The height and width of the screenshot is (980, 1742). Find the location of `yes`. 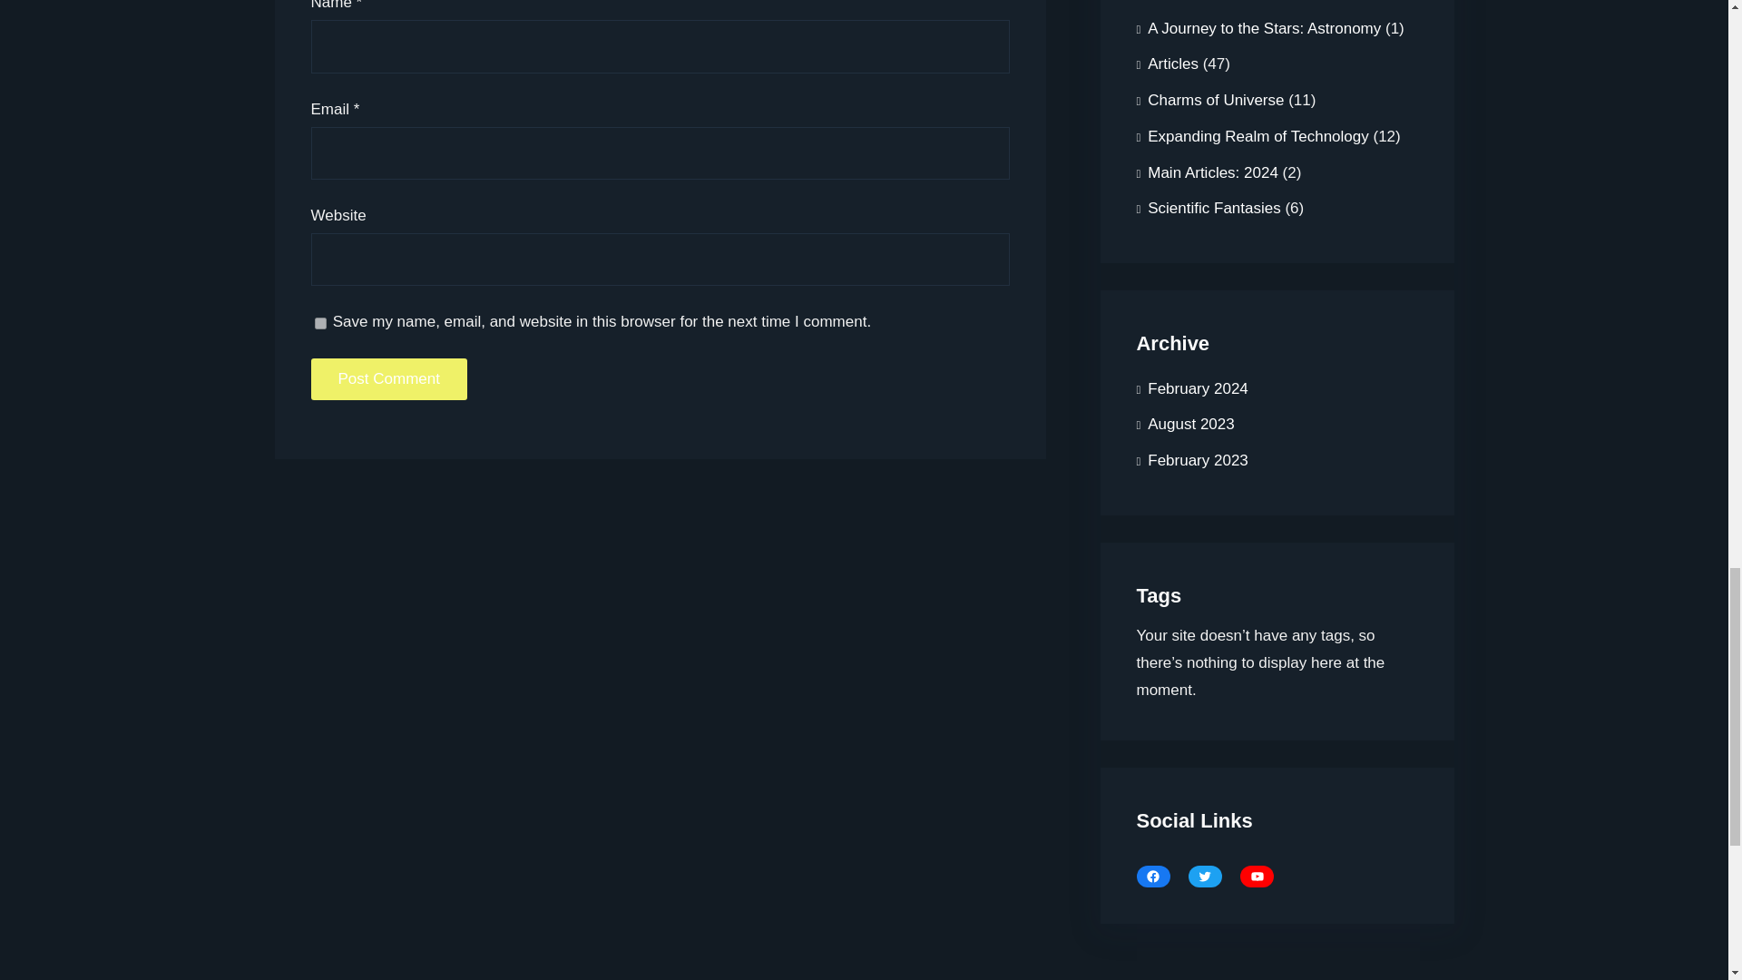

yes is located at coordinates (319, 323).